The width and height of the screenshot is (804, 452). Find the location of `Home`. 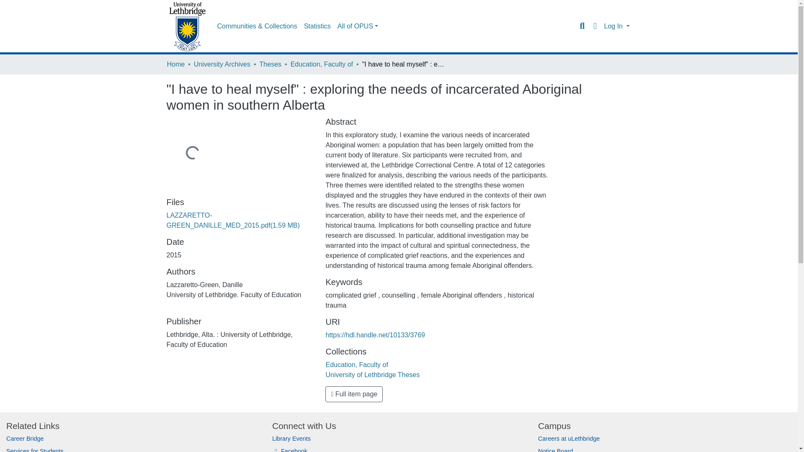

Home is located at coordinates (175, 64).